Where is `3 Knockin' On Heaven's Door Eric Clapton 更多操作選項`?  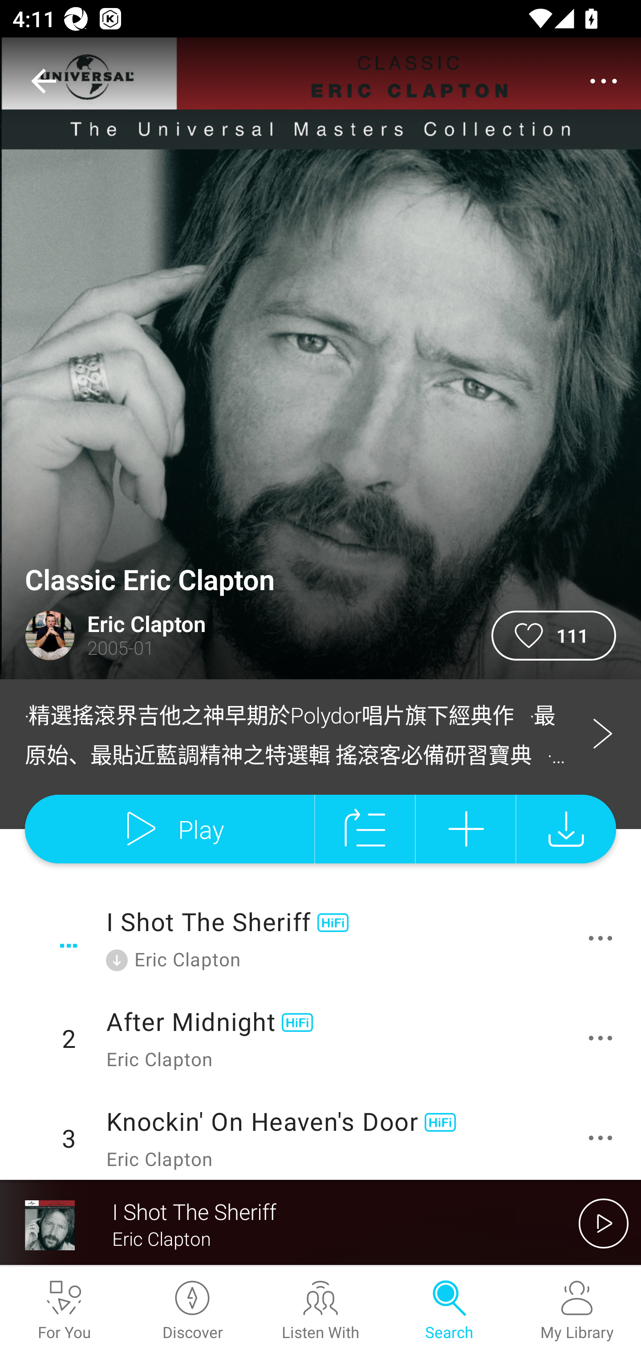
3 Knockin' On Heaven's Door Eric Clapton 更多操作選項 is located at coordinates (320, 1134).